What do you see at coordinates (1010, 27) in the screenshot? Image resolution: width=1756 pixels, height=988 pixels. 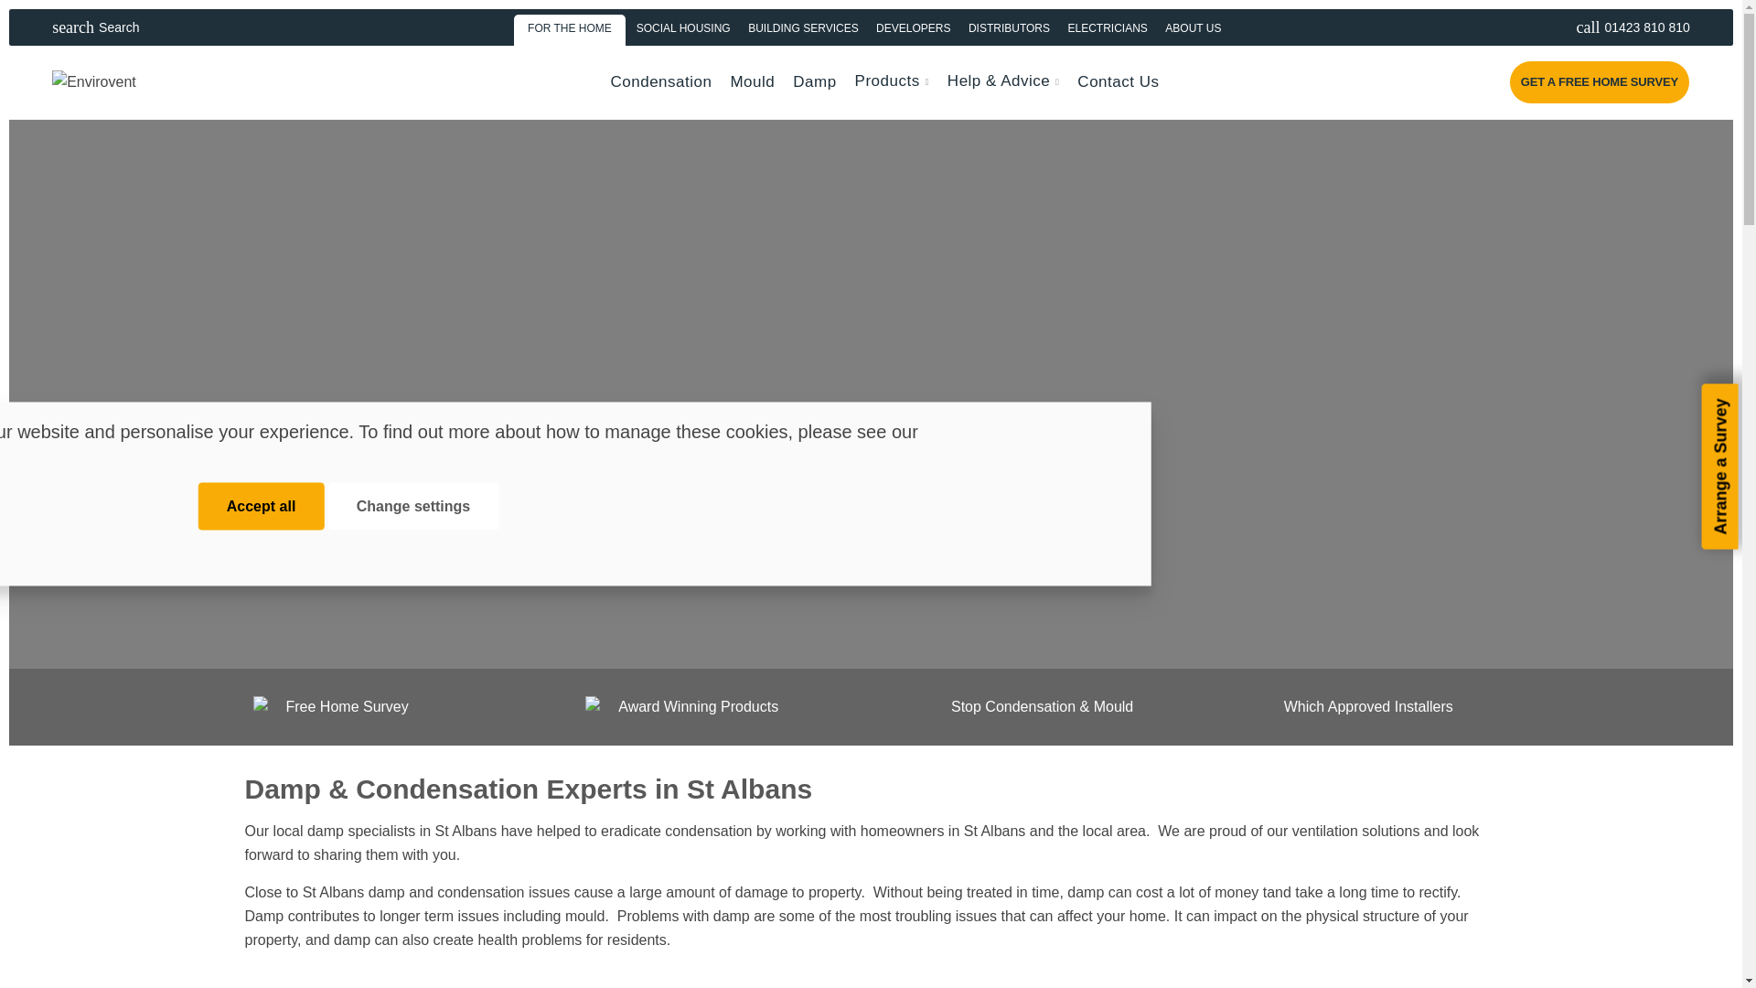 I see `DISTRIBUTORS` at bounding box center [1010, 27].